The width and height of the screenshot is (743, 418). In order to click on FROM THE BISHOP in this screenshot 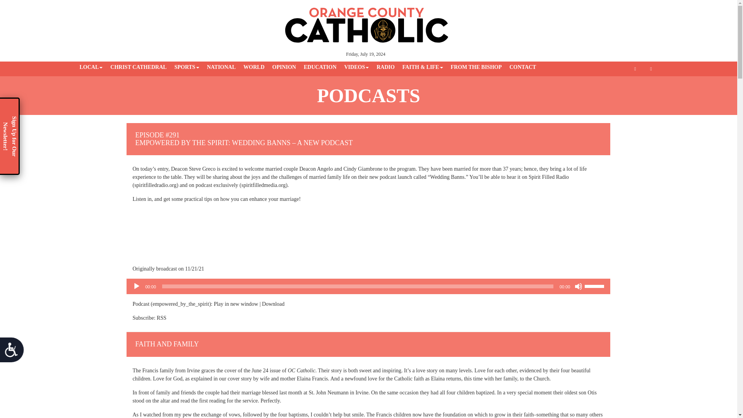, I will do `click(476, 67)`.